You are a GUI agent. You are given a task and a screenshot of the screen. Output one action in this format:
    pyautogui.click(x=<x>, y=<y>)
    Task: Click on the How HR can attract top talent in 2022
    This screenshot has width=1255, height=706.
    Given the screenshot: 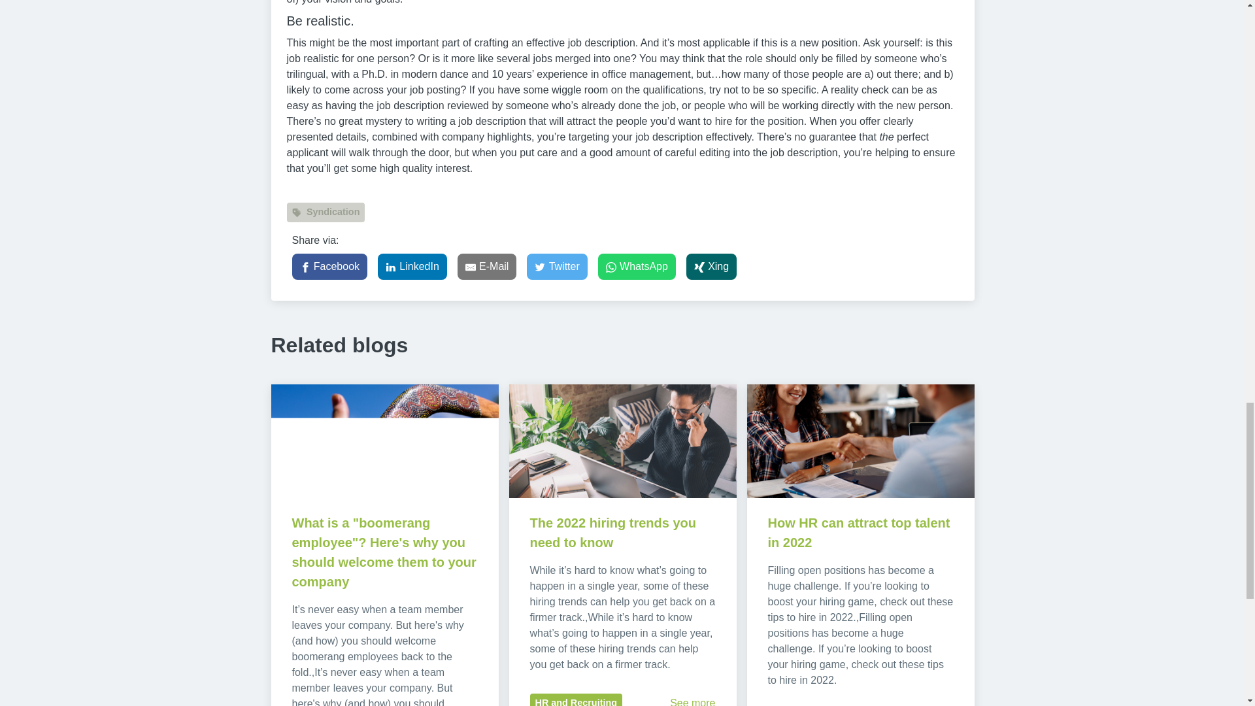 What is the action you would take?
    pyautogui.click(x=860, y=533)
    